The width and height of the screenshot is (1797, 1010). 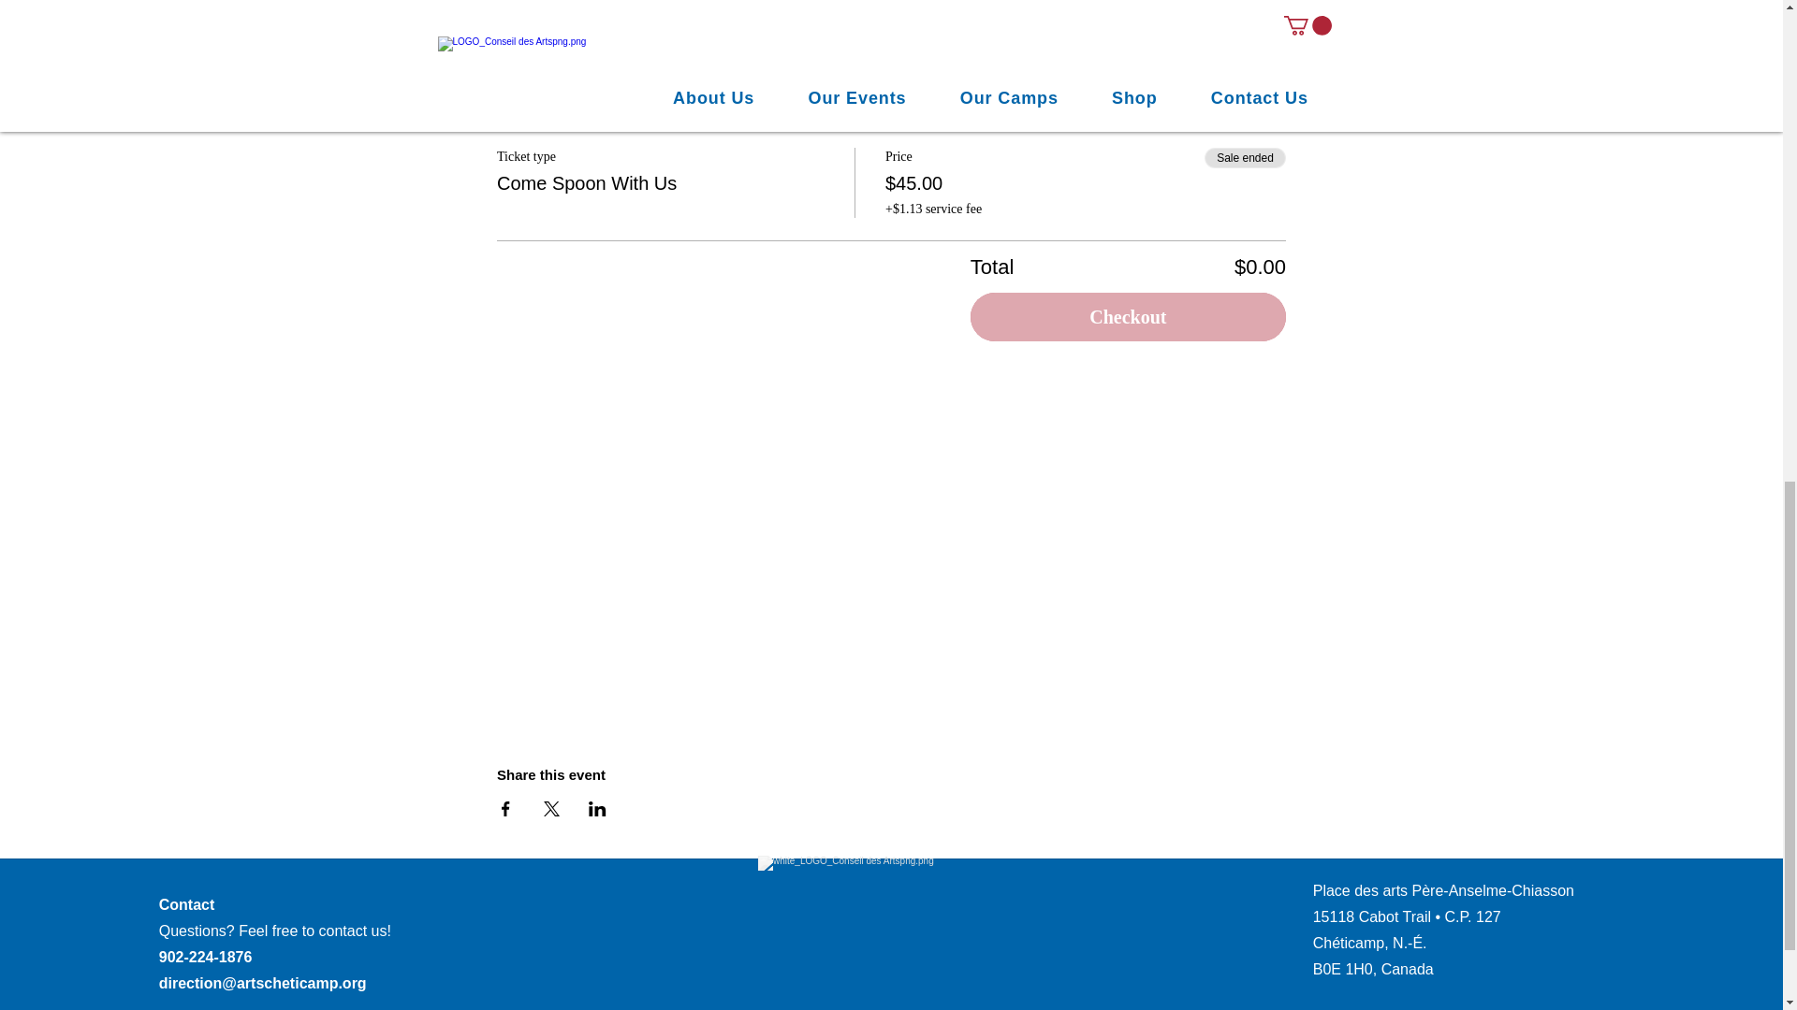 I want to click on Checkout, so click(x=1128, y=317).